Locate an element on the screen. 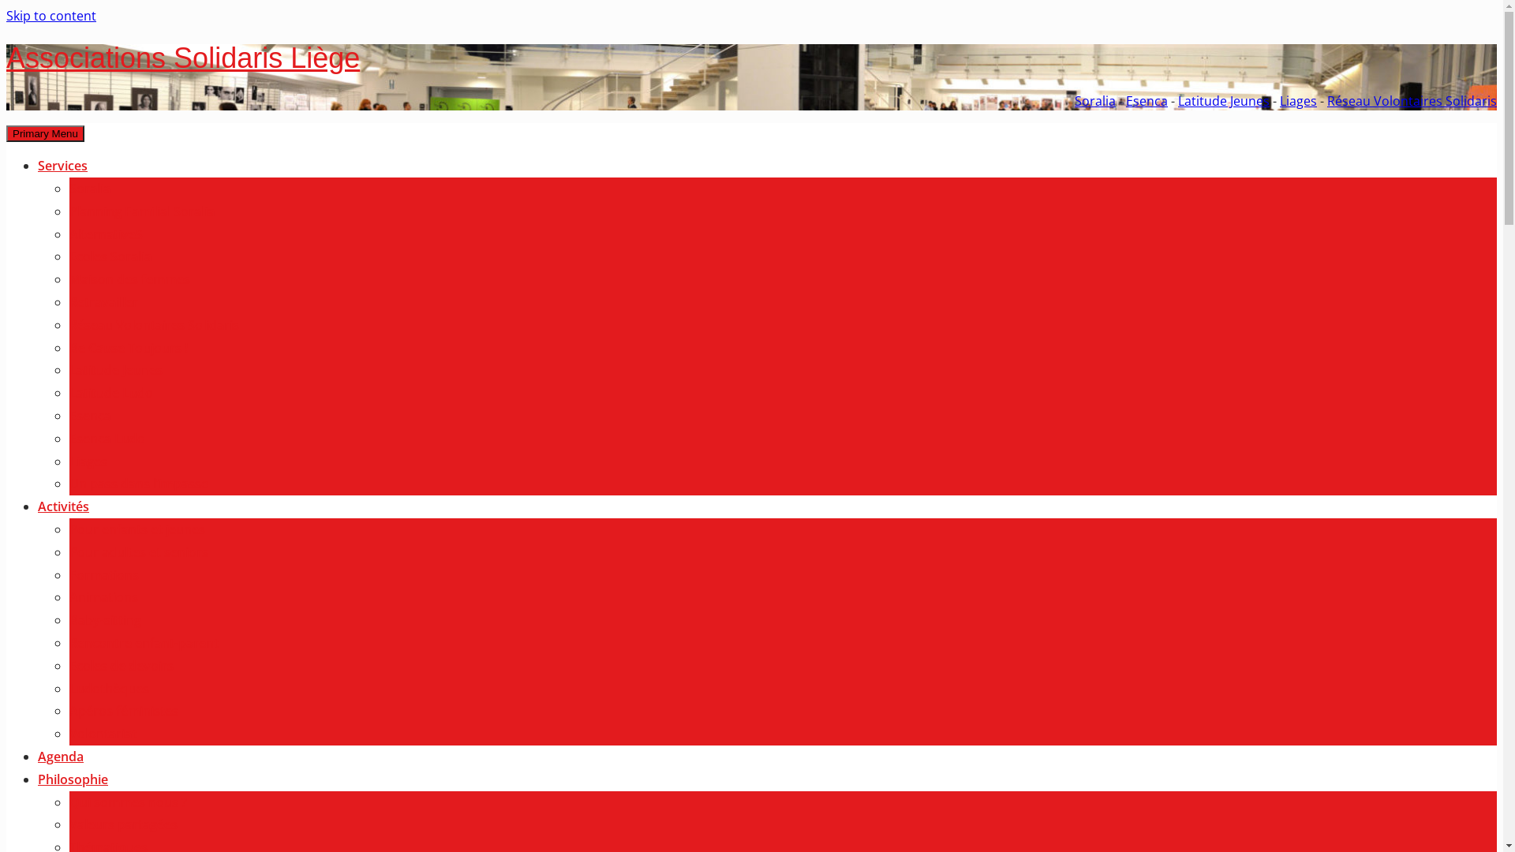 This screenshot has height=852, width=1515. Esenca Ludo is located at coordinates (107, 439).